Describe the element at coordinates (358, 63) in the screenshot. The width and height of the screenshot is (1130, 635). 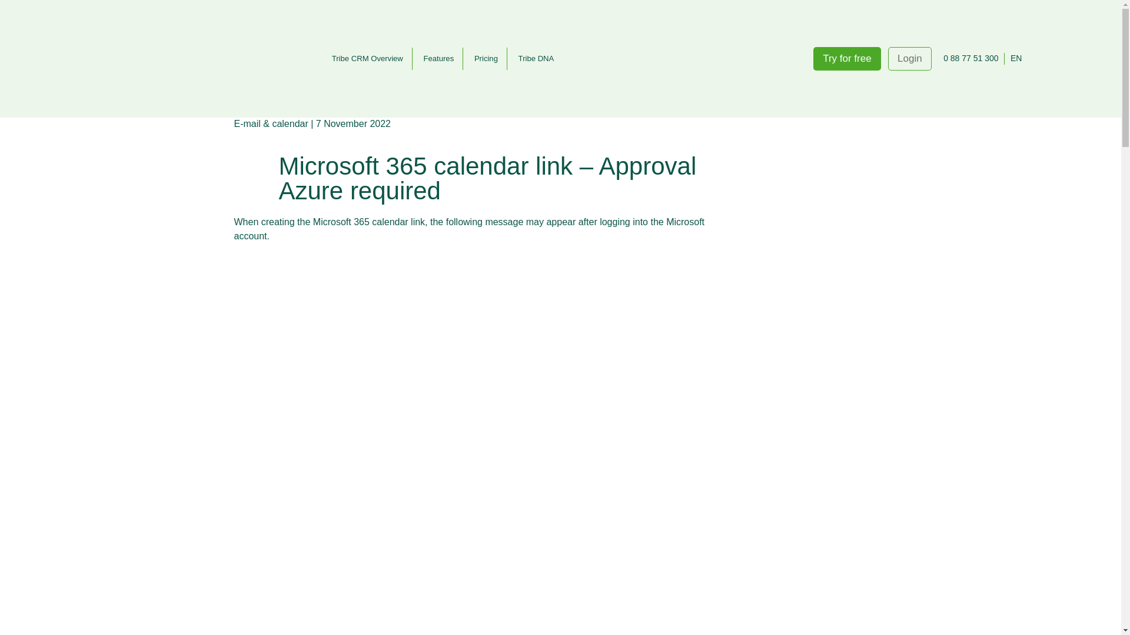
I see `Connectors` at that location.